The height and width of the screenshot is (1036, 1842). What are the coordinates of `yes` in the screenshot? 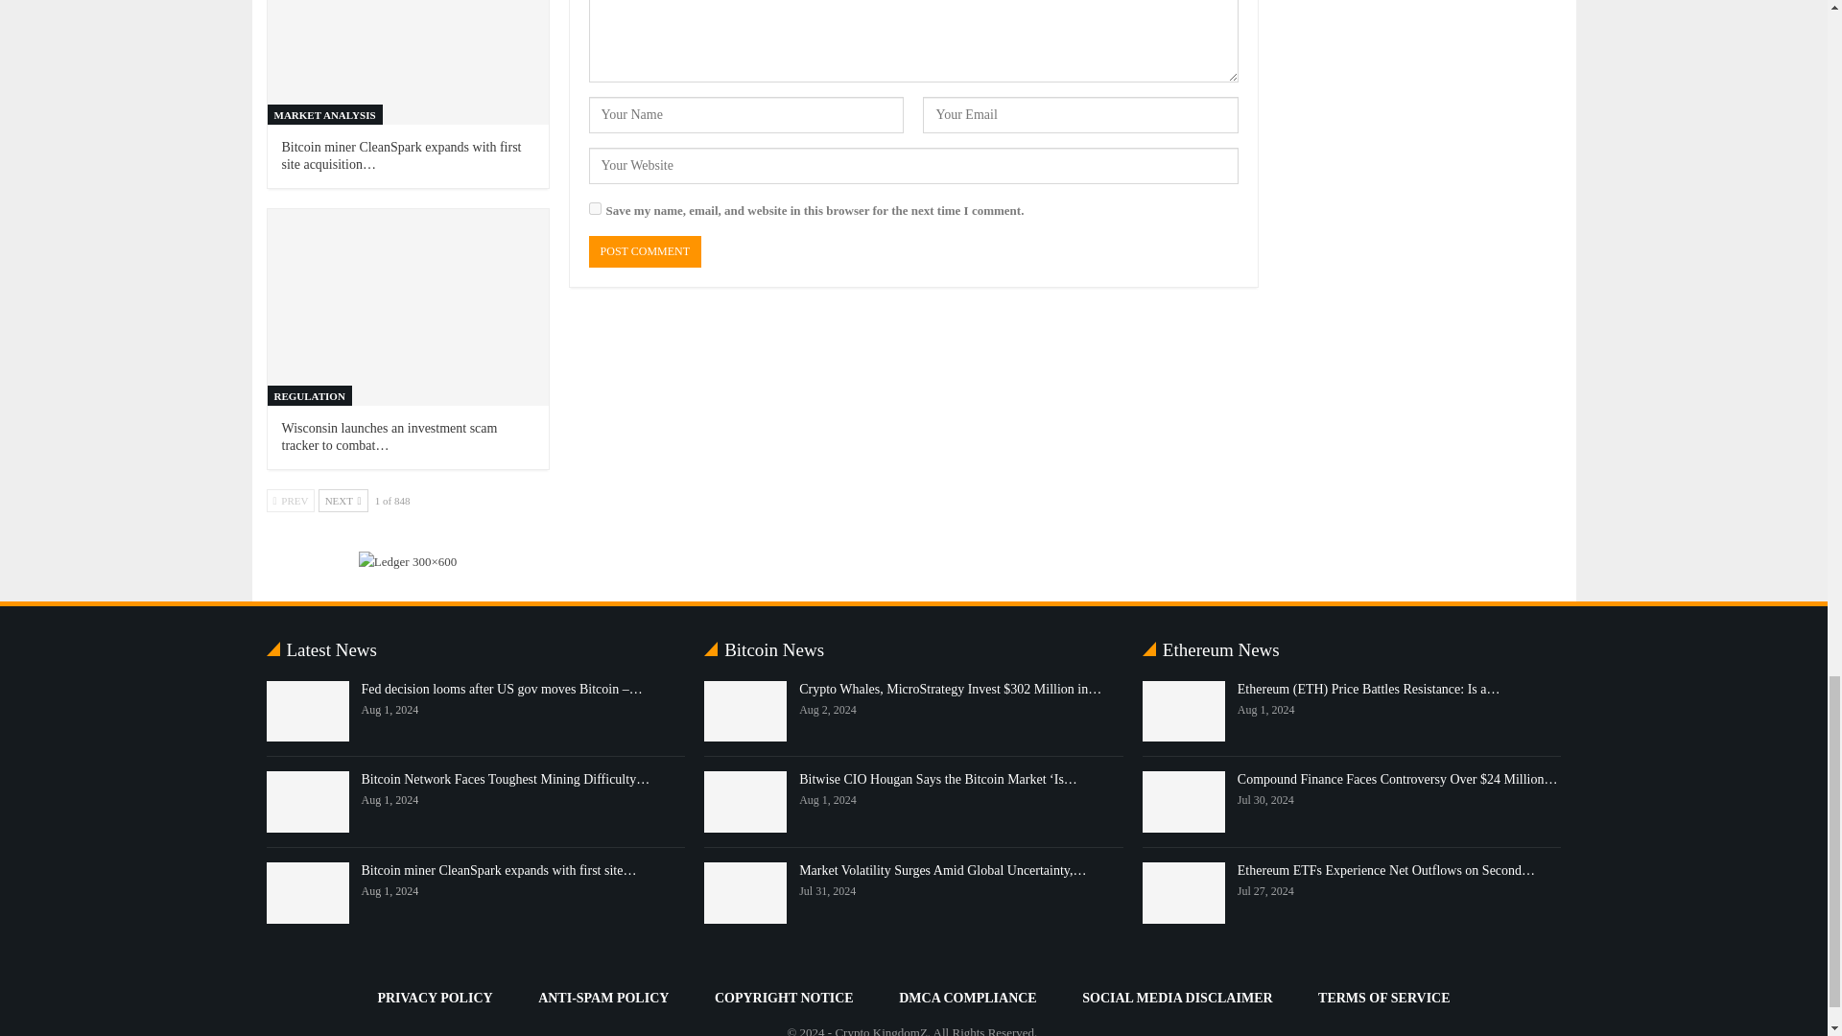 It's located at (595, 207).